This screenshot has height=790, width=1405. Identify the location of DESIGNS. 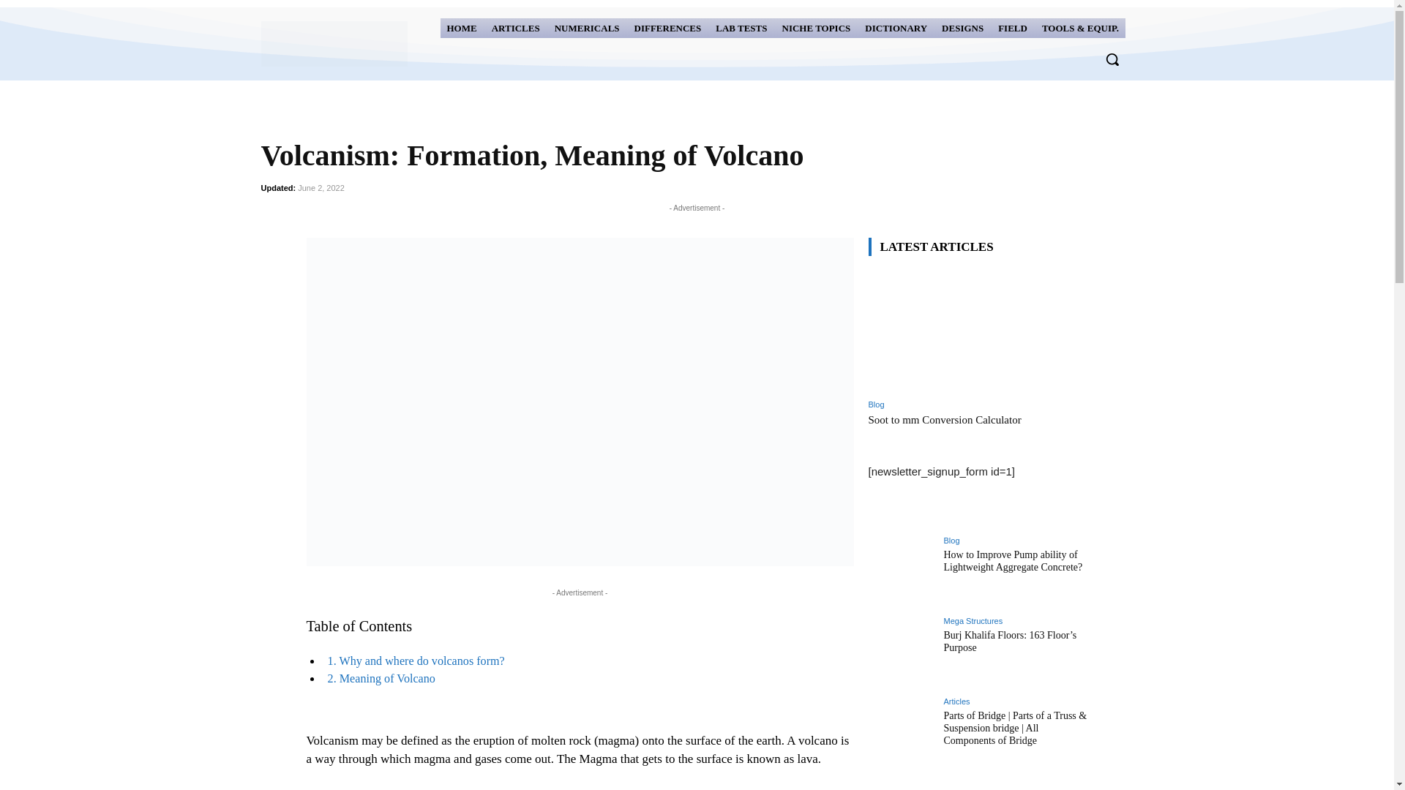
(963, 28).